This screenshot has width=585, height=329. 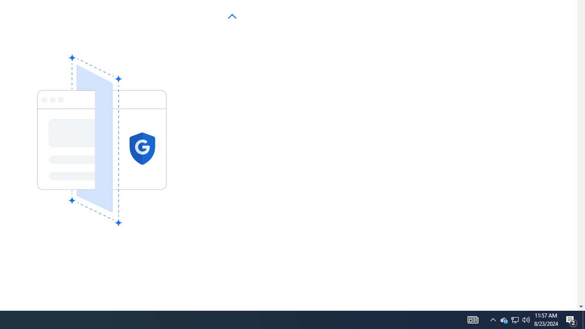 What do you see at coordinates (515, 320) in the screenshot?
I see `Action Center, 2 new notifications` at bounding box center [515, 320].